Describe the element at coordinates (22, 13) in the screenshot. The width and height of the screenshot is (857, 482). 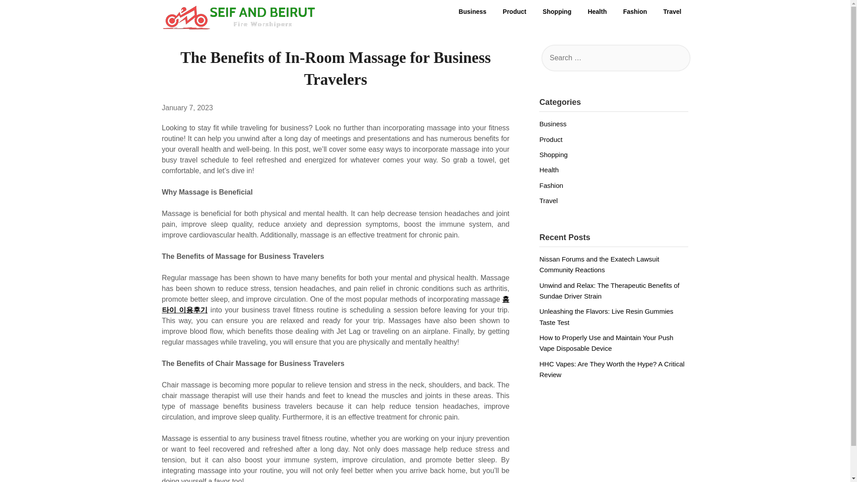
I see `Search` at that location.